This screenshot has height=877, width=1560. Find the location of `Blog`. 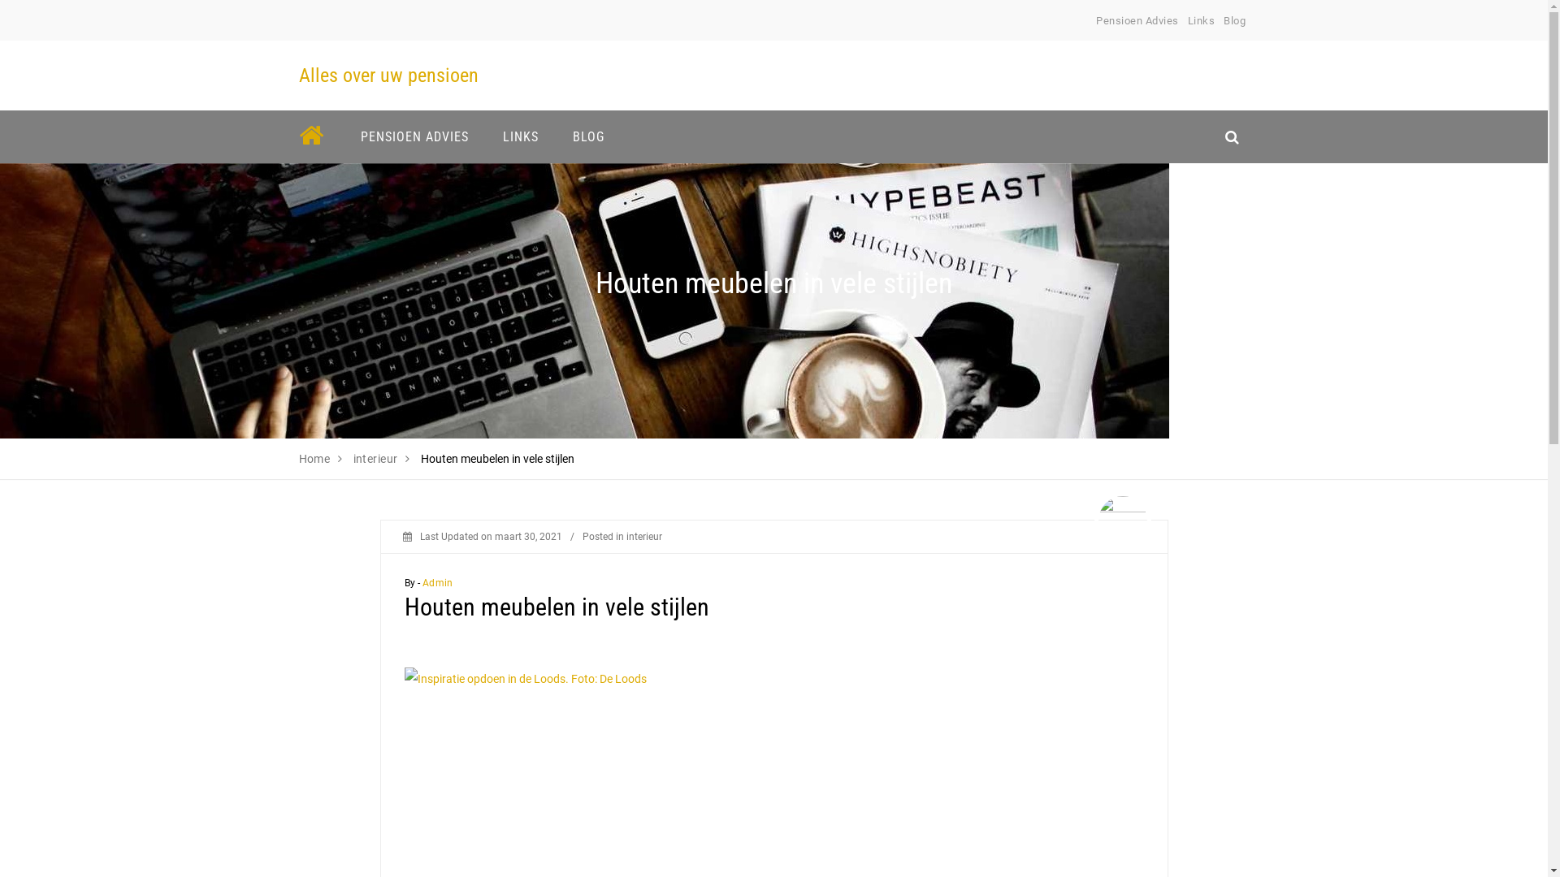

Blog is located at coordinates (1235, 21).